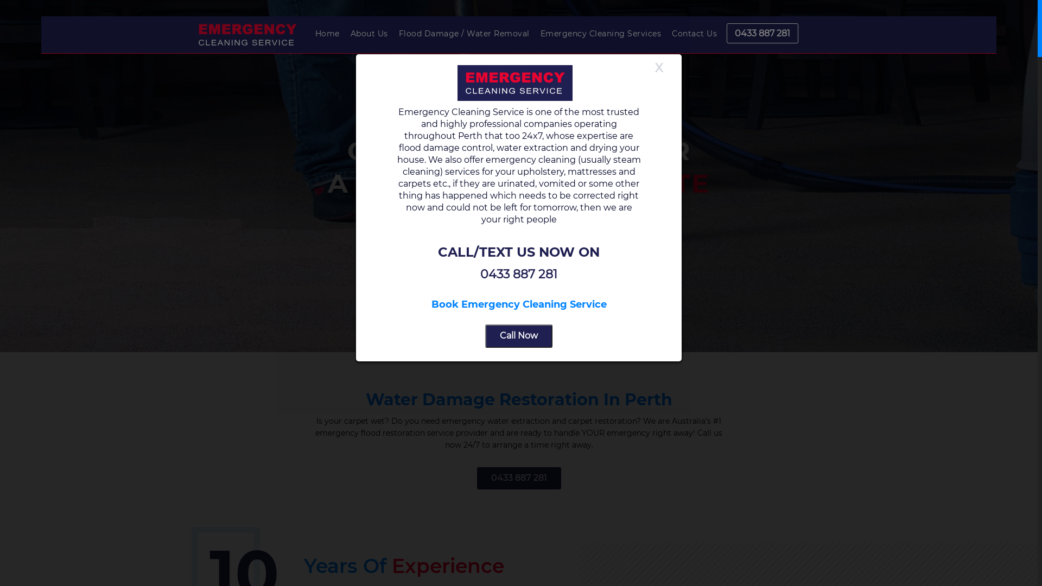 Image resolution: width=1042 pixels, height=586 pixels. I want to click on 0433 887 281, so click(763, 34).